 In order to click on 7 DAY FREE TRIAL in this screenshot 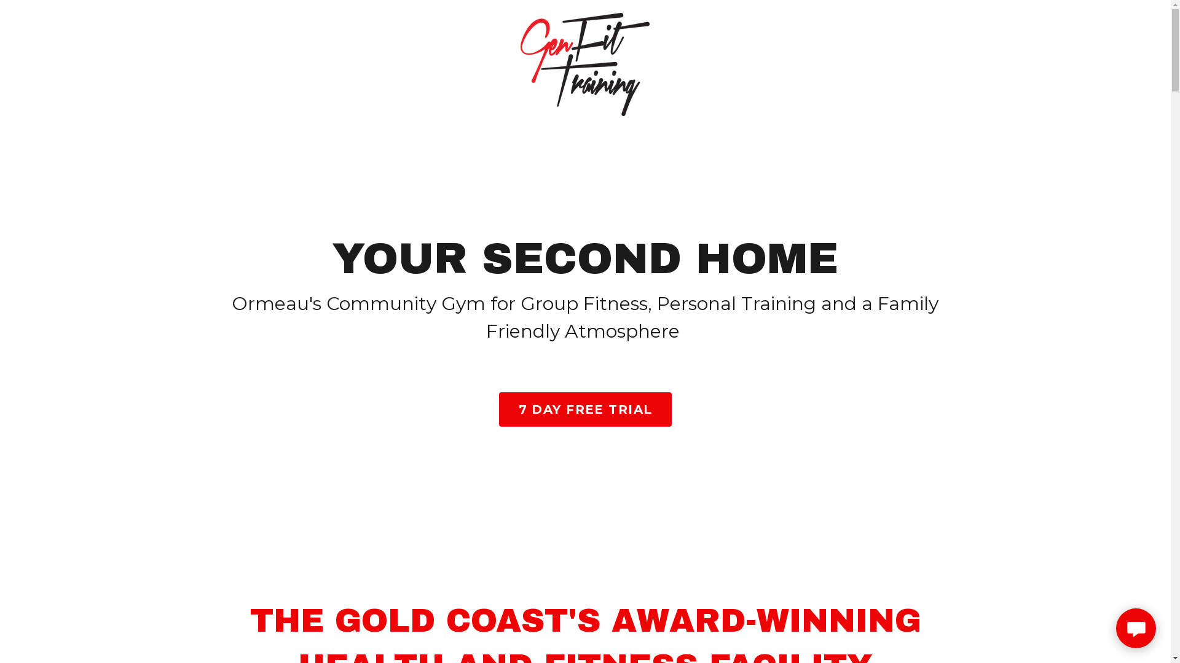, I will do `click(586, 409)`.